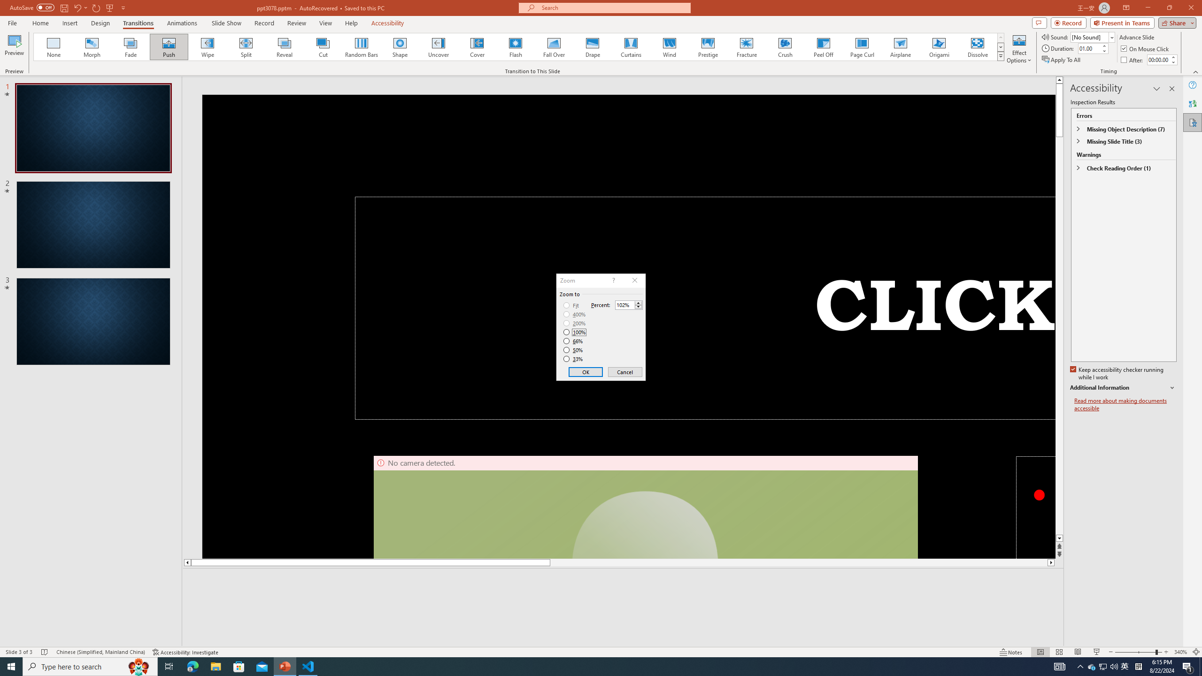 Image resolution: width=1202 pixels, height=676 pixels. I want to click on Search highlights icon opens search home window, so click(139, 667).